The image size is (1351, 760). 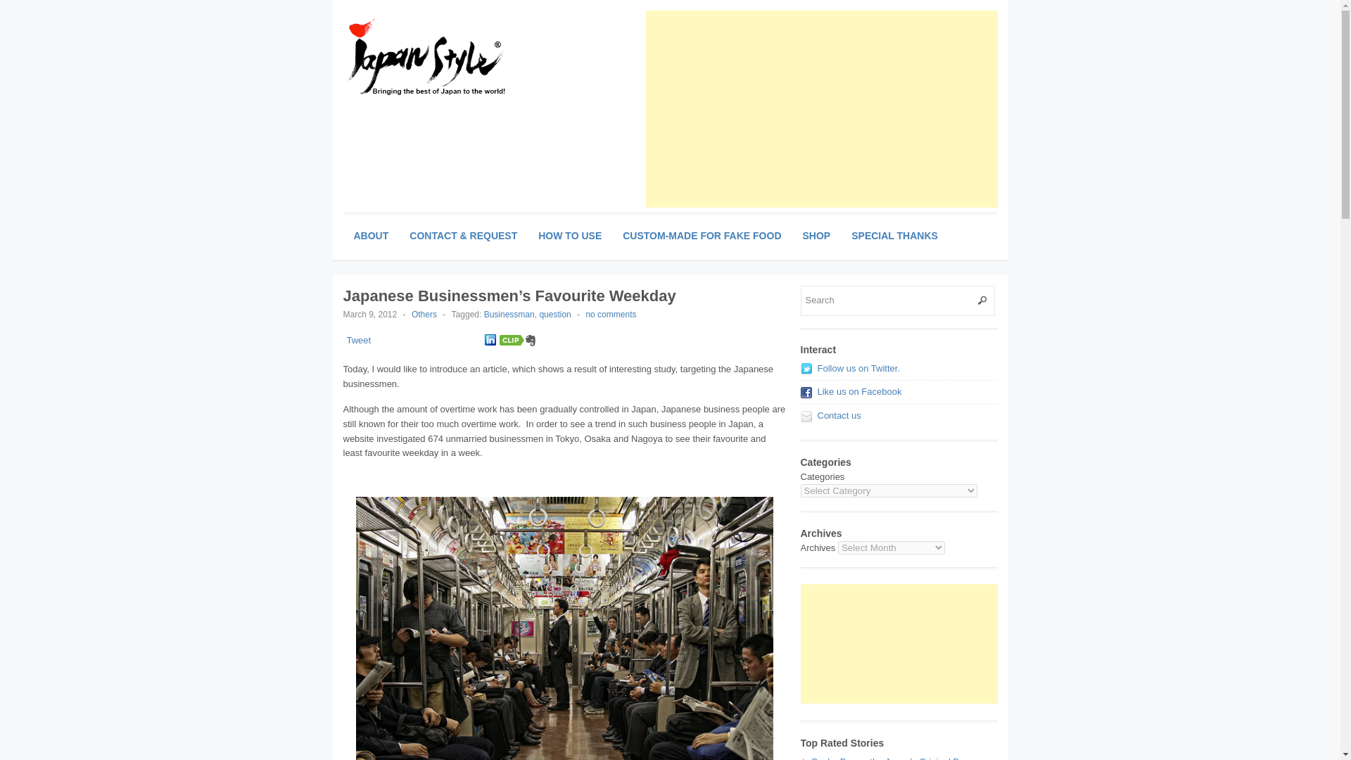 What do you see at coordinates (870, 108) in the screenshot?
I see `Advertisement` at bounding box center [870, 108].